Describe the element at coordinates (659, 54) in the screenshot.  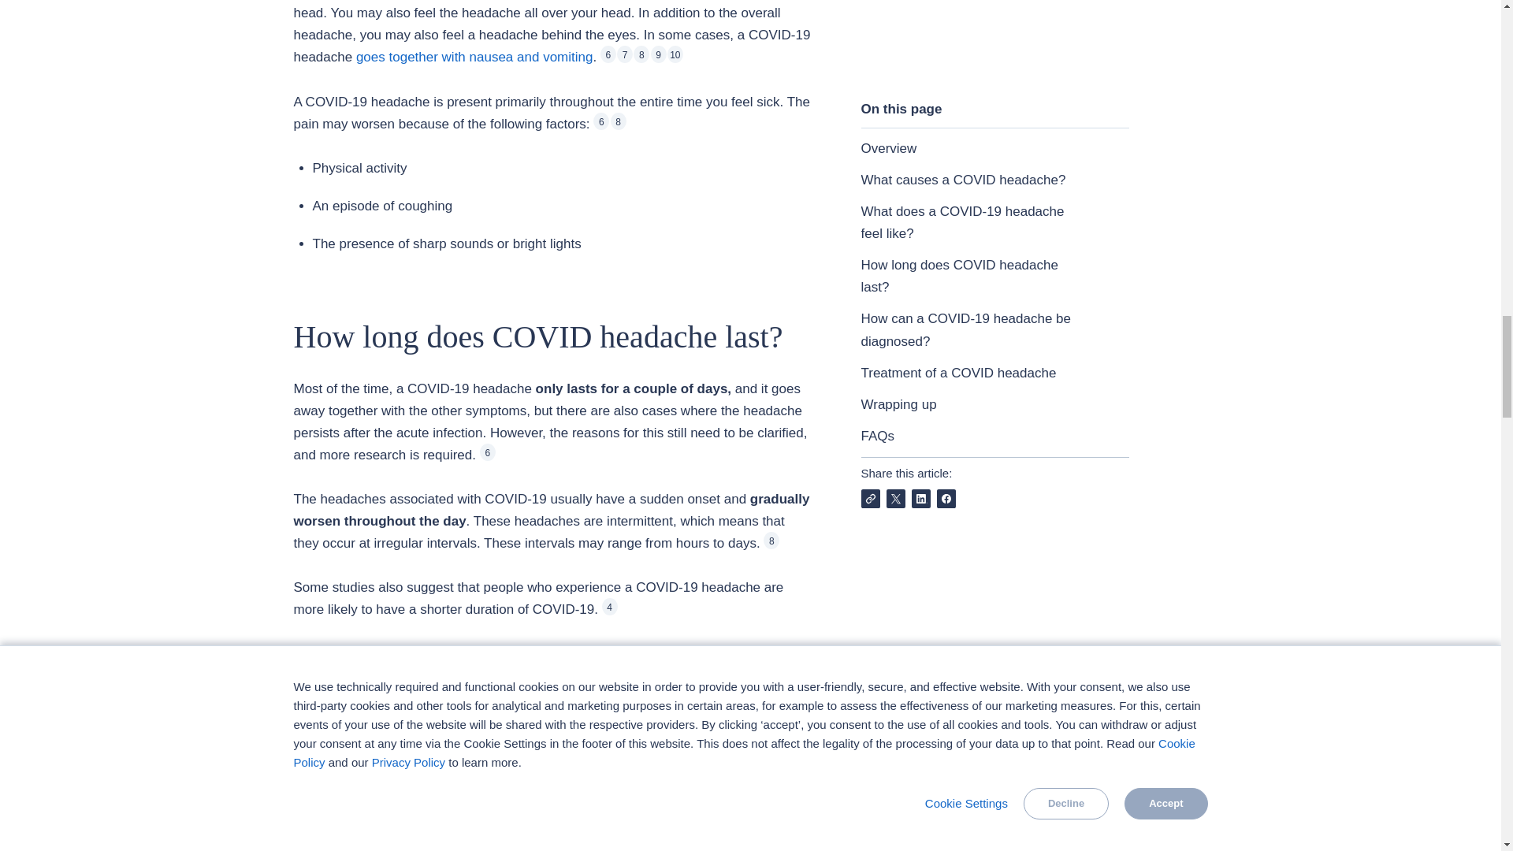
I see `See Footnote 9` at that location.